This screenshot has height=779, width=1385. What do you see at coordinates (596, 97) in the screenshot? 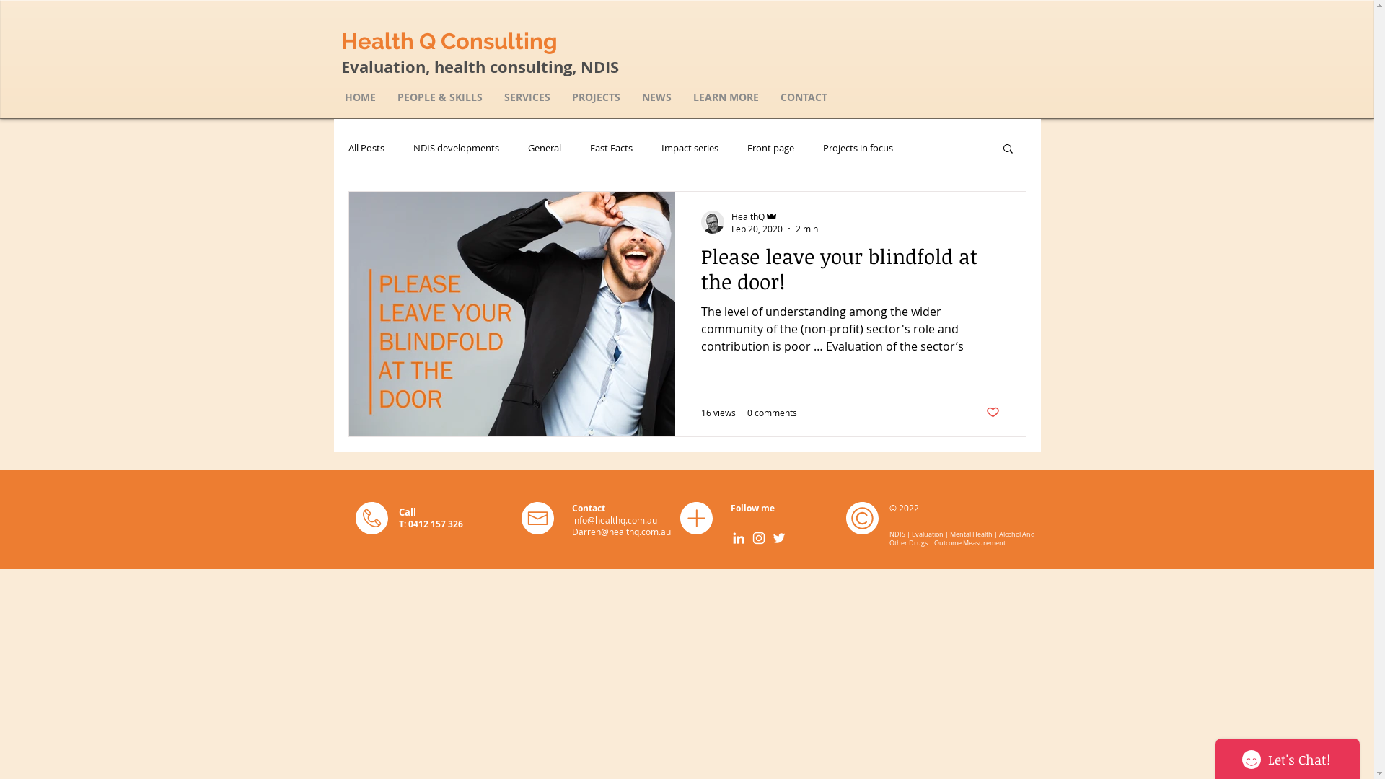
I see `PROJECTS` at bounding box center [596, 97].